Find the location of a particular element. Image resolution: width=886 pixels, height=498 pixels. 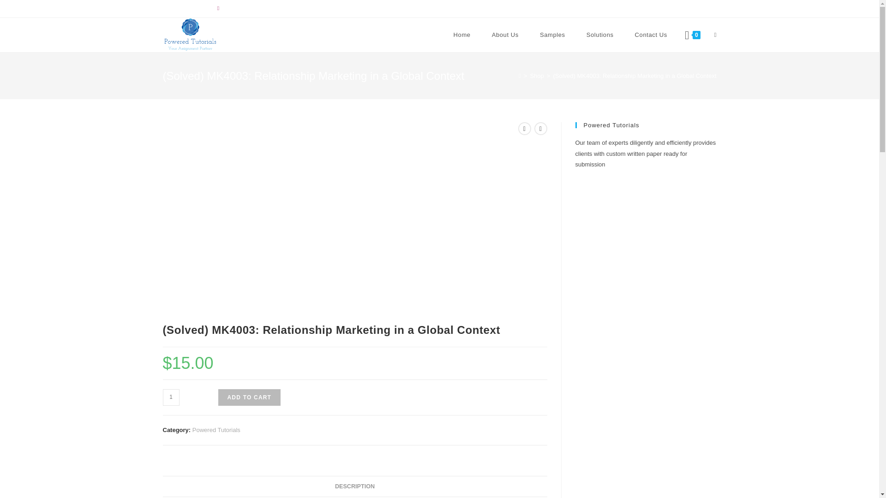

Solutions is located at coordinates (600, 35).